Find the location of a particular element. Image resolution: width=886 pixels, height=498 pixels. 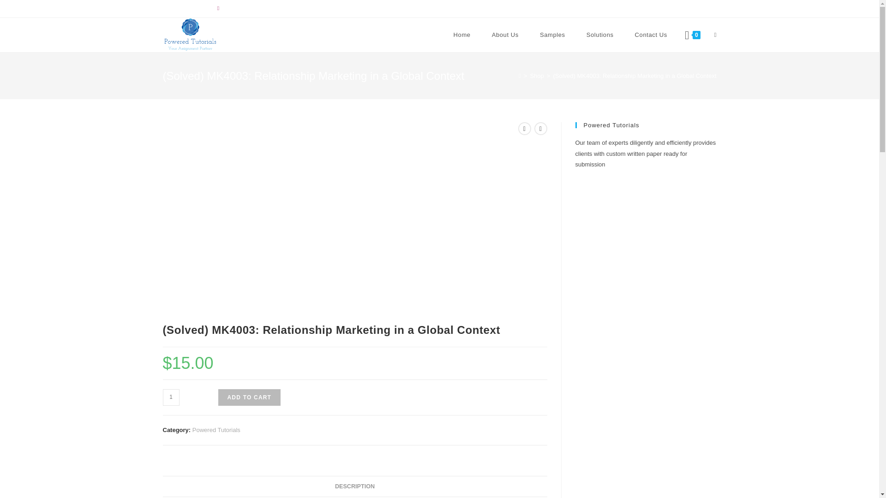

Solutions is located at coordinates (600, 35).